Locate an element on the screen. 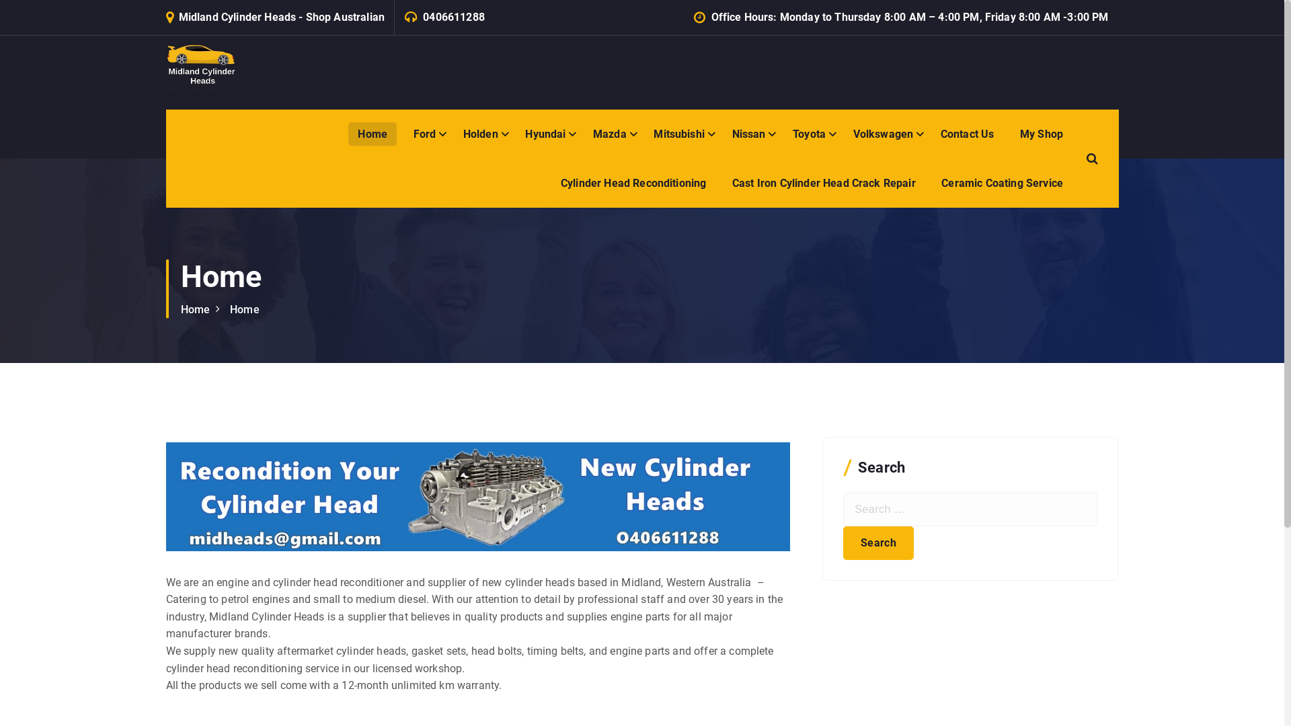 This screenshot has width=1291, height=726. Home is located at coordinates (373, 134).